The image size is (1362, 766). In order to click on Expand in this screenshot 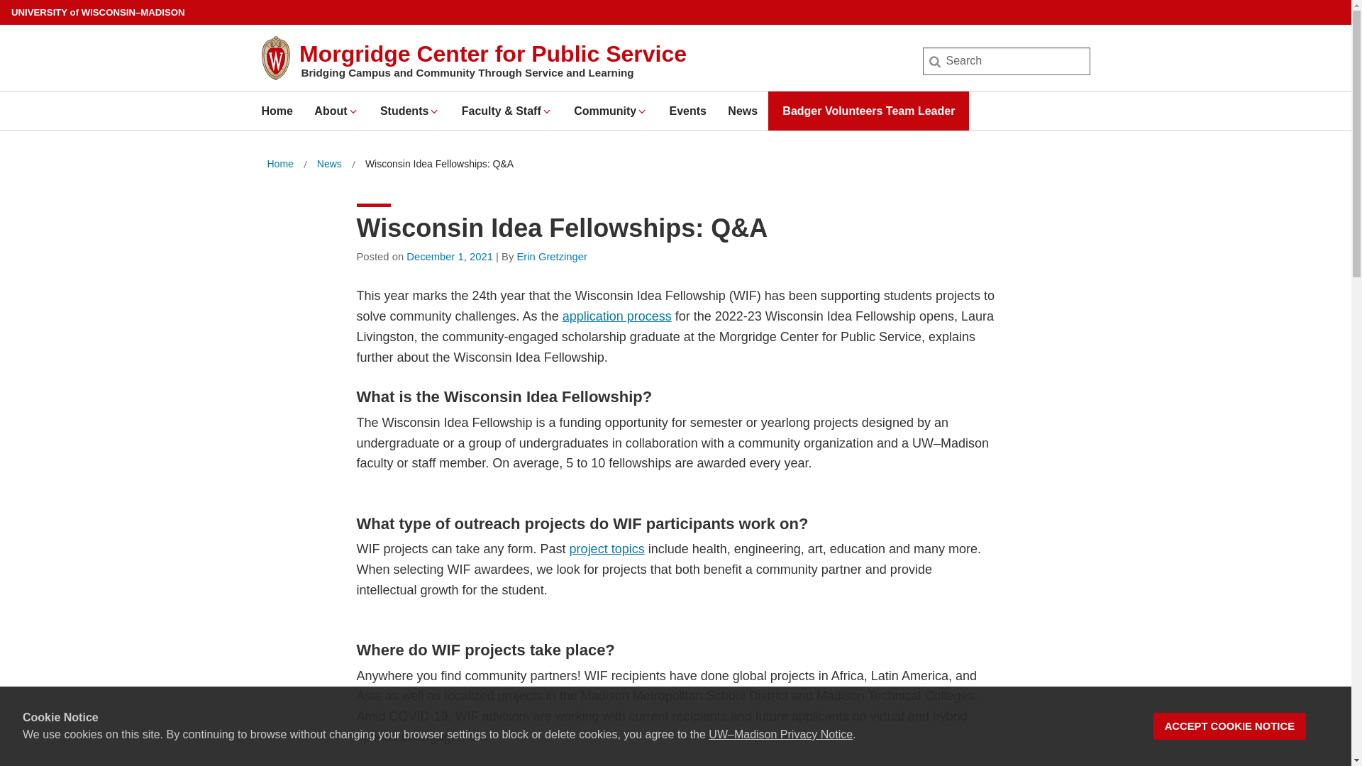, I will do `click(434, 111)`.